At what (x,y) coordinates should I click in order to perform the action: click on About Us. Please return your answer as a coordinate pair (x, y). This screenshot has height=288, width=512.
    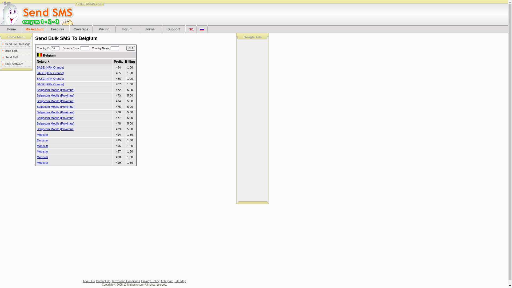
    Looking at the image, I should click on (89, 281).